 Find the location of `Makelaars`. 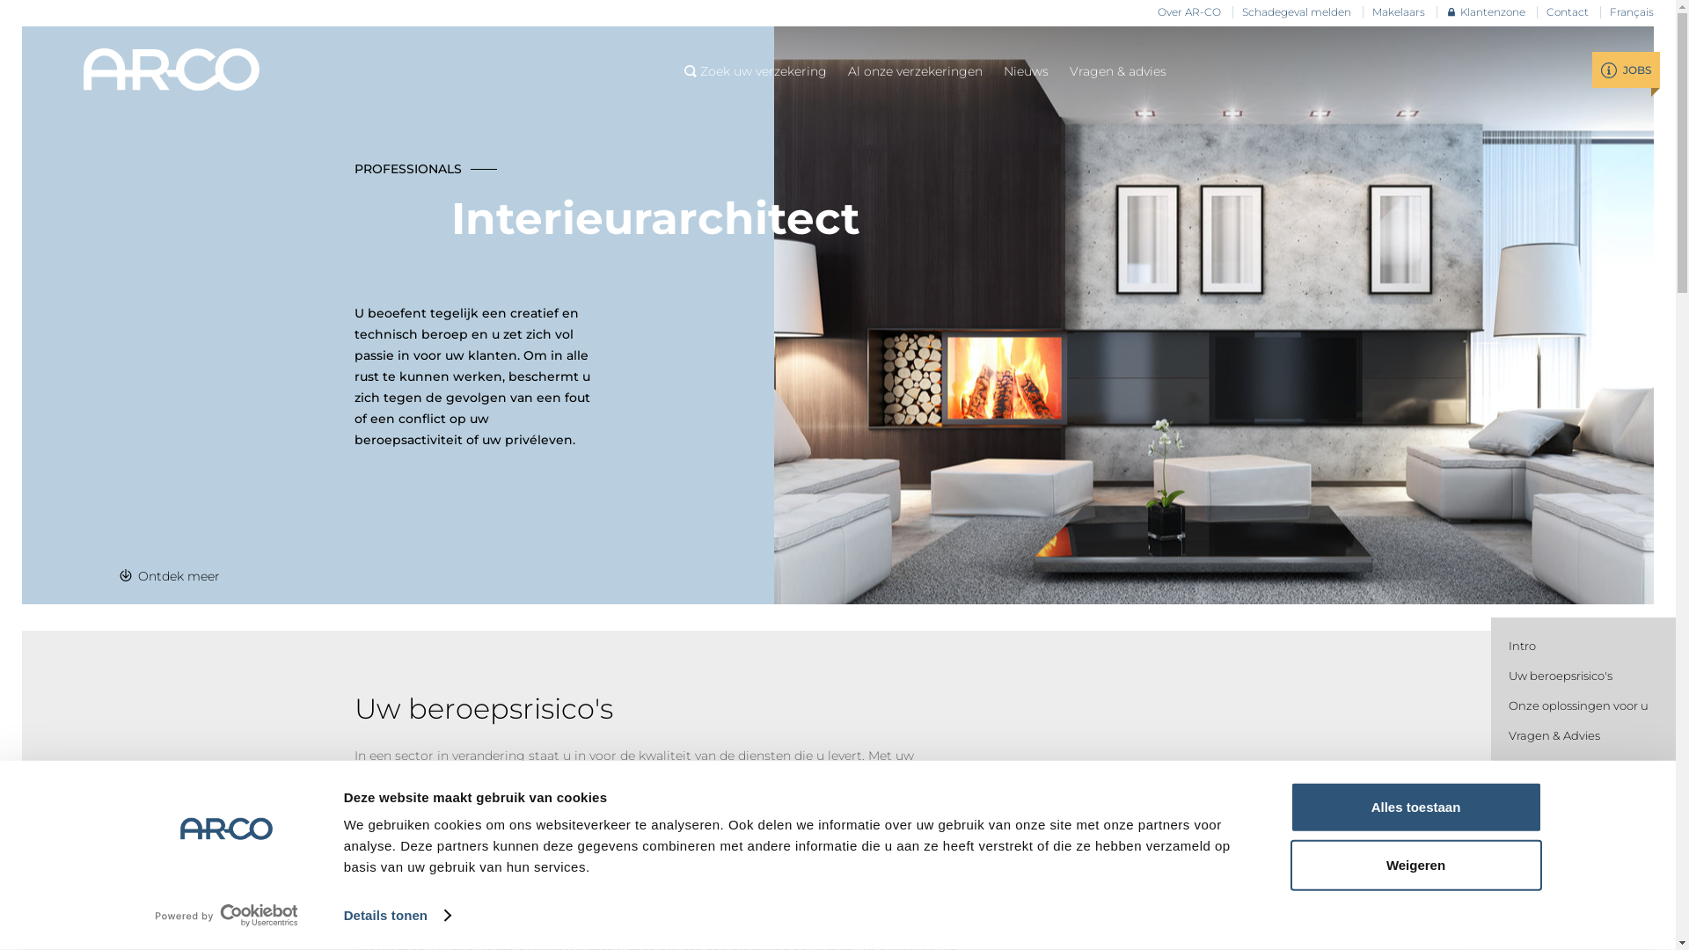

Makelaars is located at coordinates (1399, 12).